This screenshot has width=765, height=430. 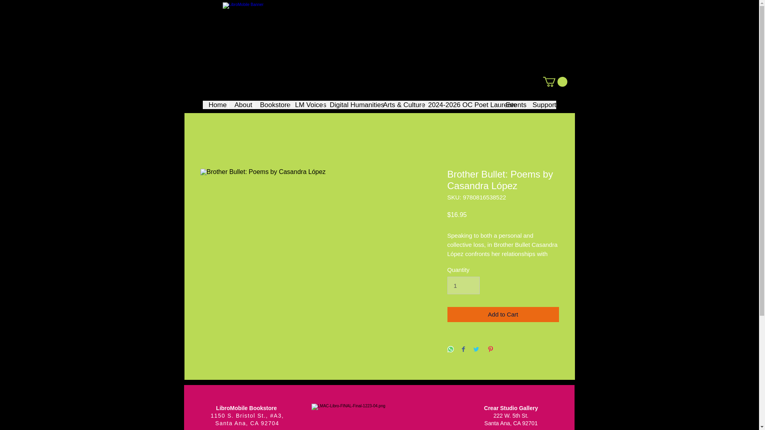 What do you see at coordinates (541, 105) in the screenshot?
I see `Support` at bounding box center [541, 105].